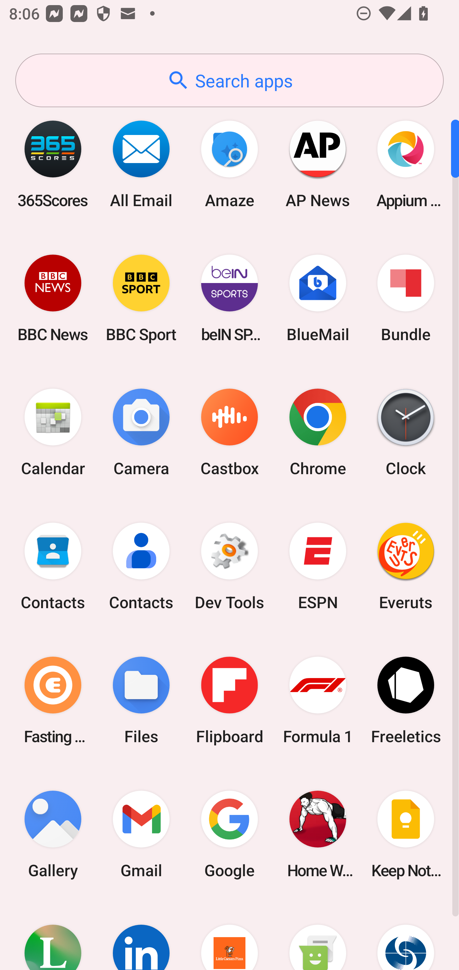  What do you see at coordinates (406, 298) in the screenshot?
I see `Bundle` at bounding box center [406, 298].